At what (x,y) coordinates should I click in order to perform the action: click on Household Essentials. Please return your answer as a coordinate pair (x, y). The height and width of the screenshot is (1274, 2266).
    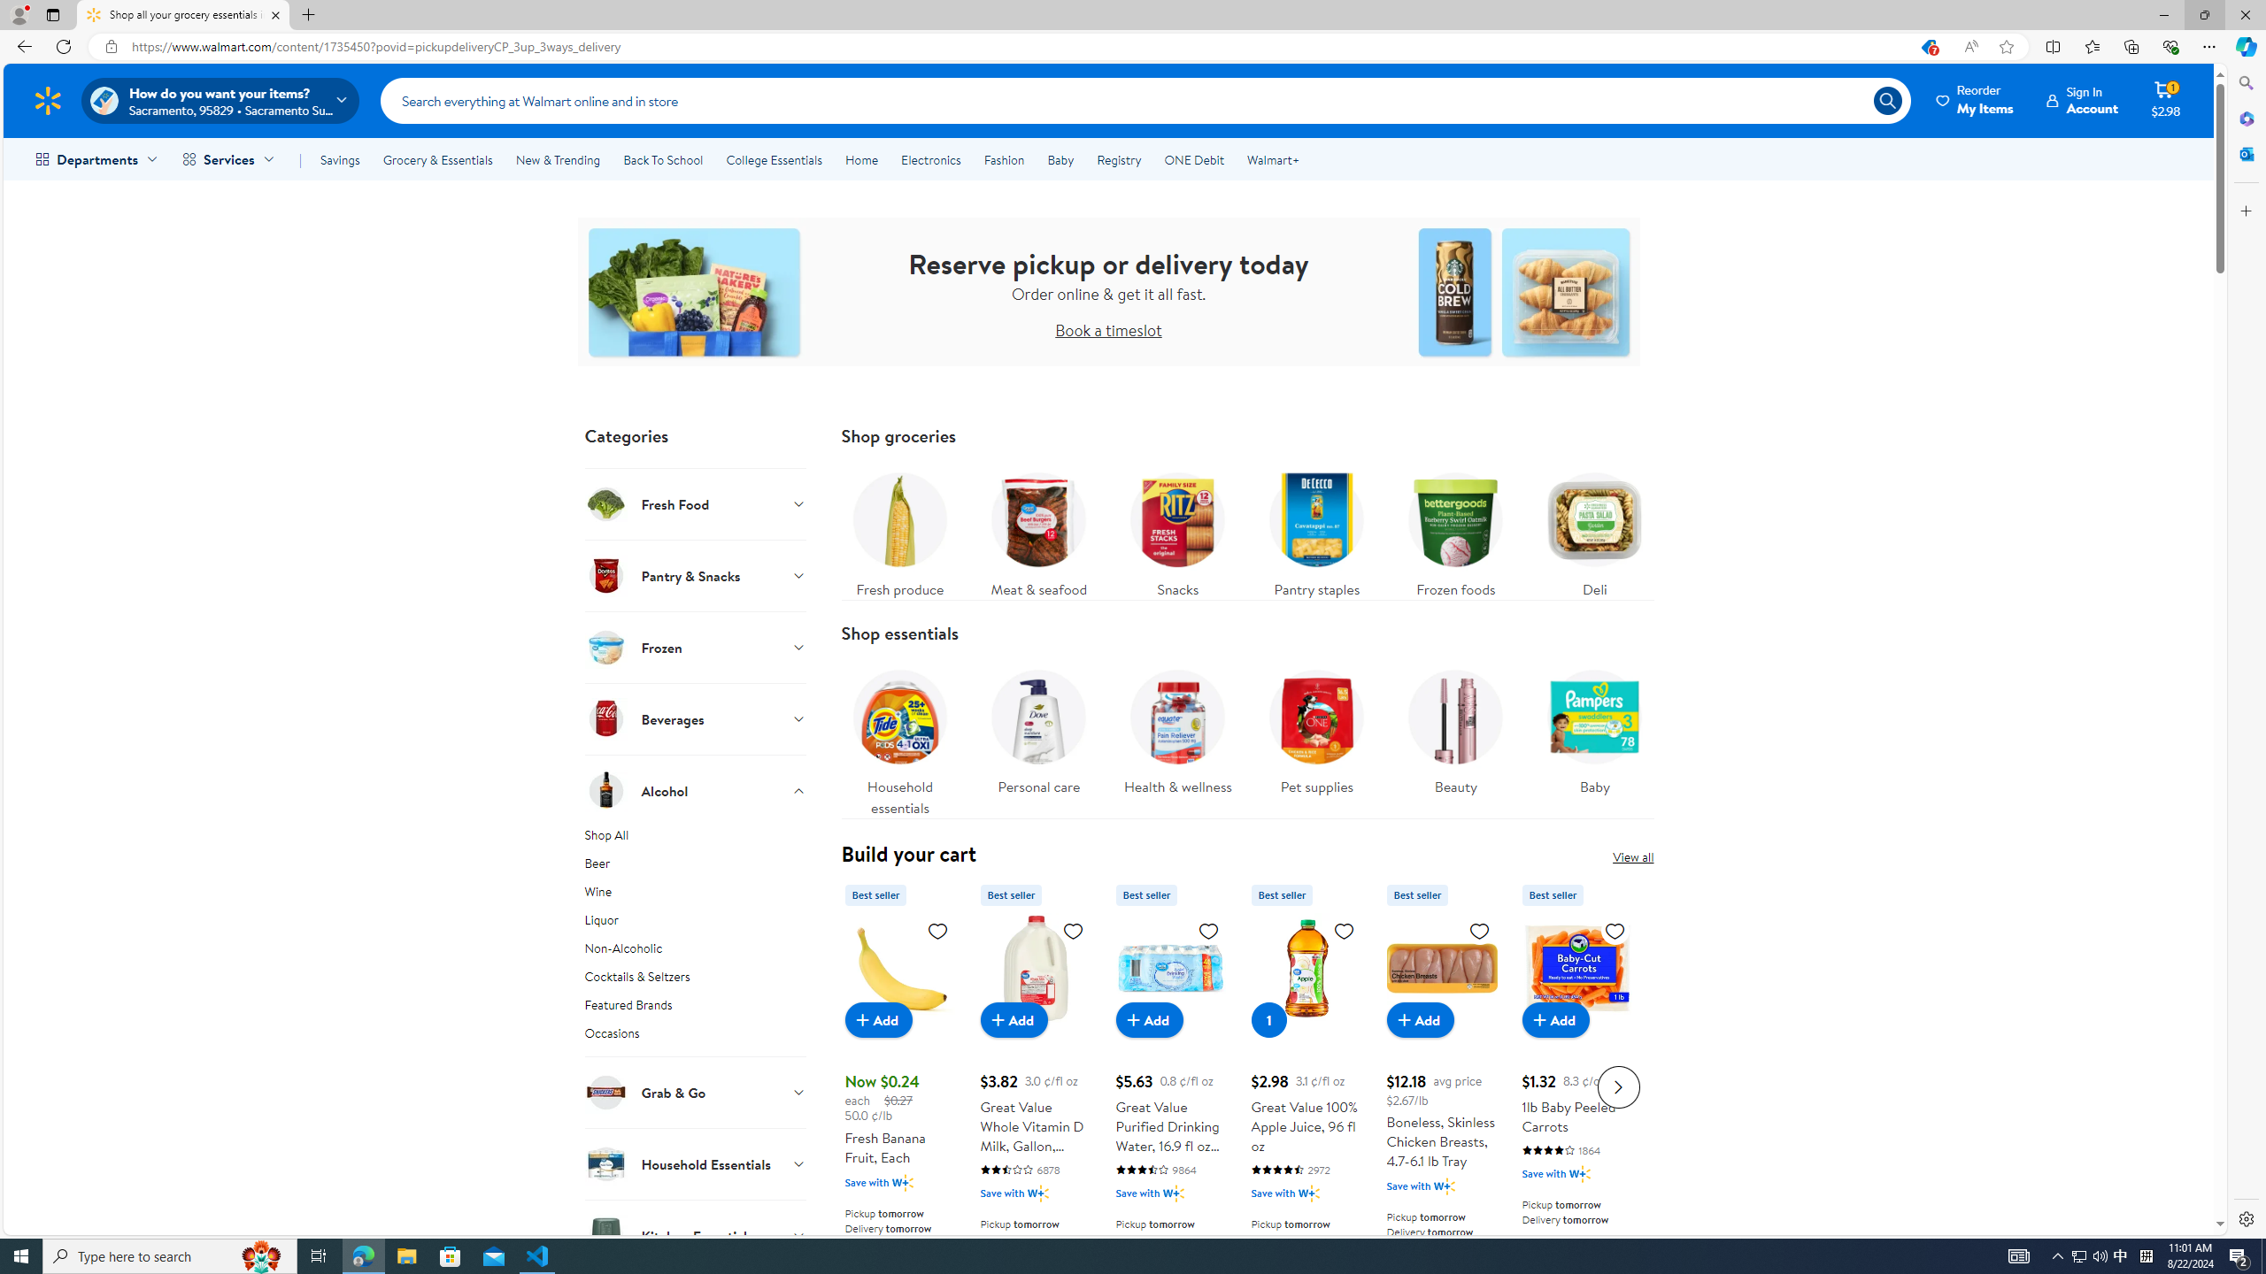
    Looking at the image, I should click on (696, 1163).